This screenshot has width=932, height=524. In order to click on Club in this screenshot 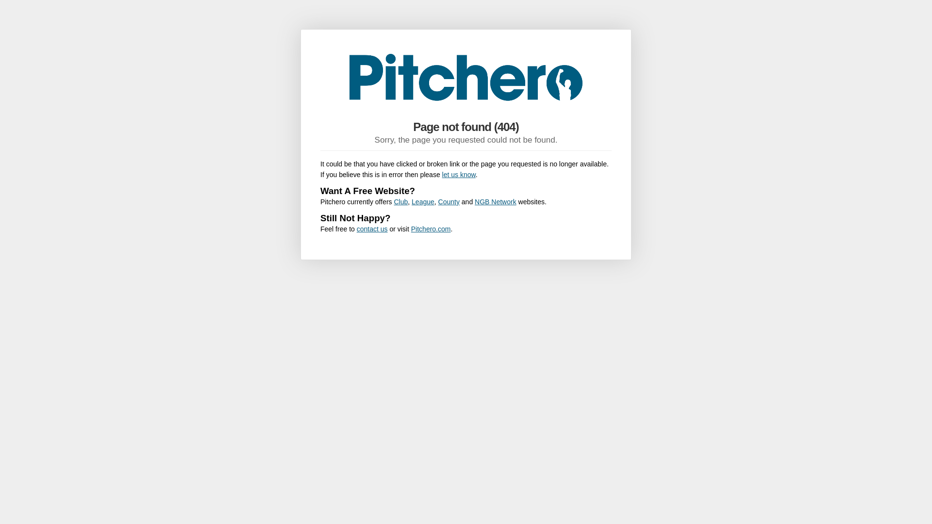, I will do `click(400, 202)`.